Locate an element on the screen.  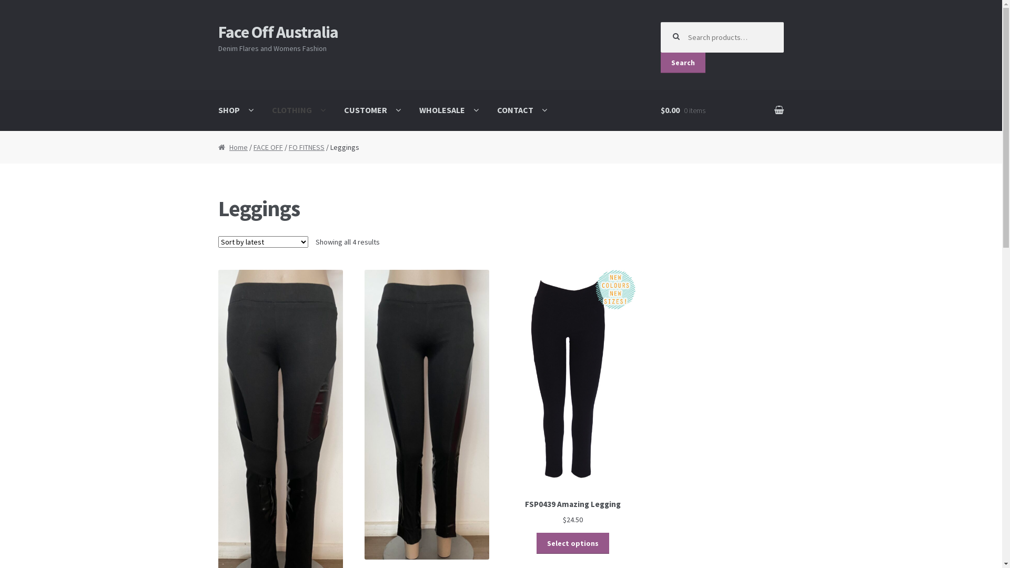
Face Off Australia is located at coordinates (278, 32).